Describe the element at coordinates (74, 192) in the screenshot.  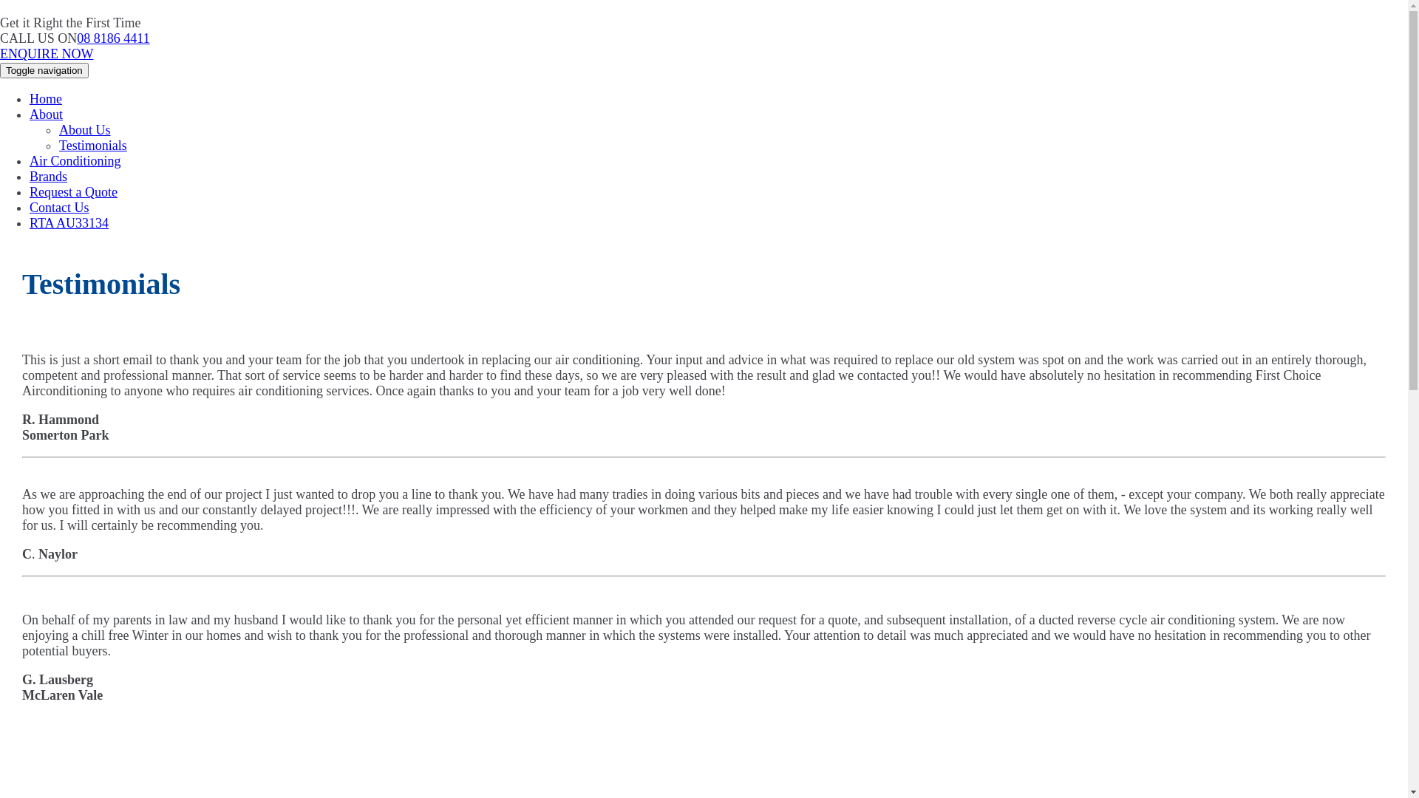
I see `Request a Quote` at that location.